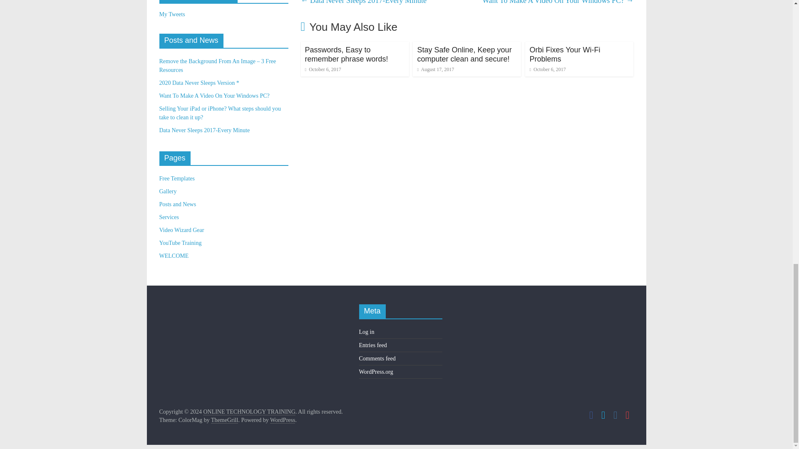 This screenshot has height=449, width=799. I want to click on Orbi Fixes Your Wi-Fi Problems, so click(564, 54).